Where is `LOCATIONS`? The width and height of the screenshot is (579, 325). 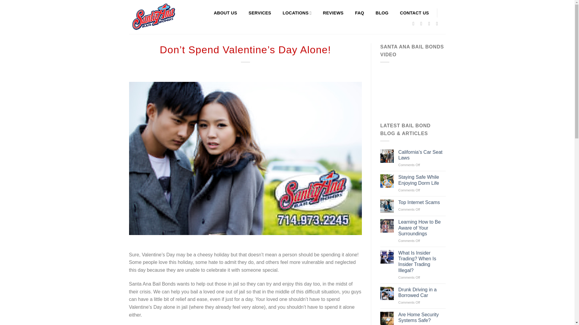
LOCATIONS is located at coordinates (297, 13).